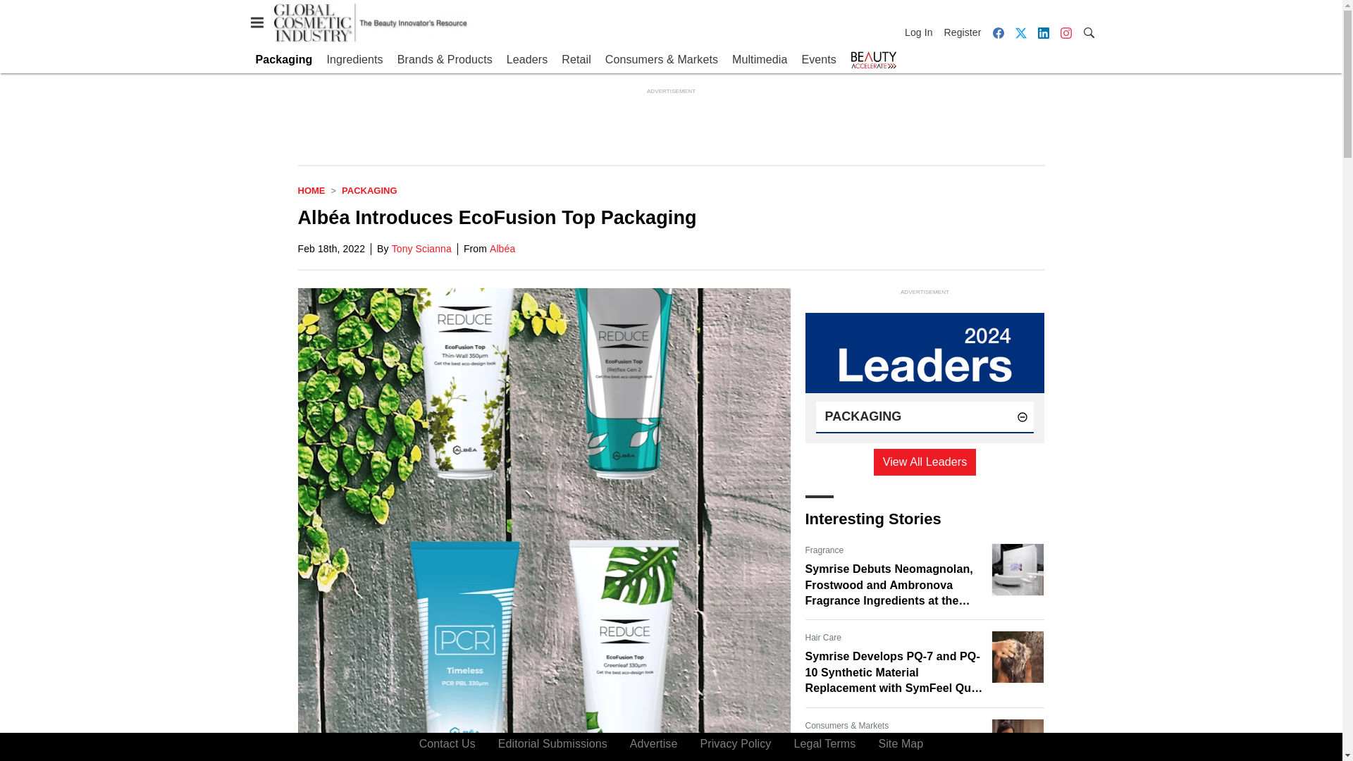 The width and height of the screenshot is (1353, 761). Describe the element at coordinates (527, 60) in the screenshot. I see `Leaders` at that location.